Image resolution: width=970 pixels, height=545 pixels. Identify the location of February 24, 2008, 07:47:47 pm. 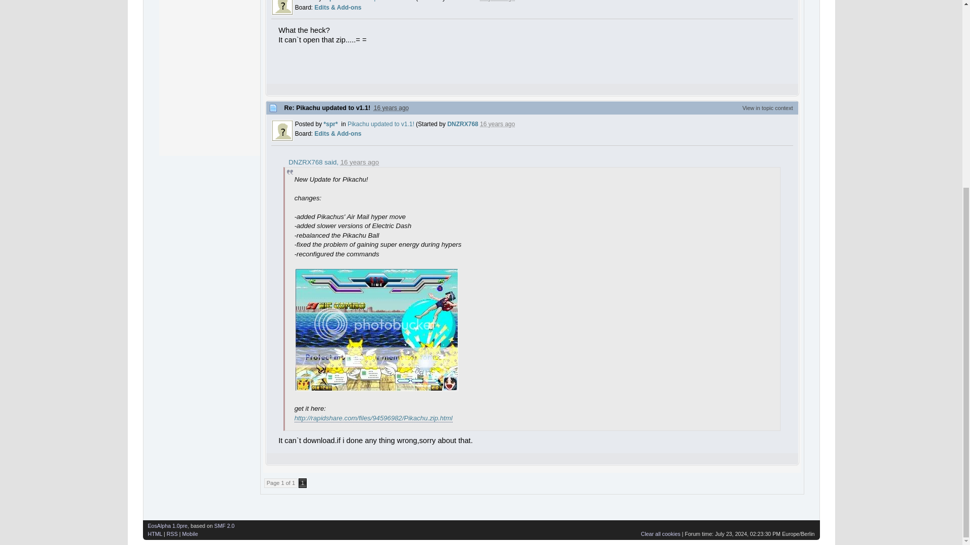
(497, 124).